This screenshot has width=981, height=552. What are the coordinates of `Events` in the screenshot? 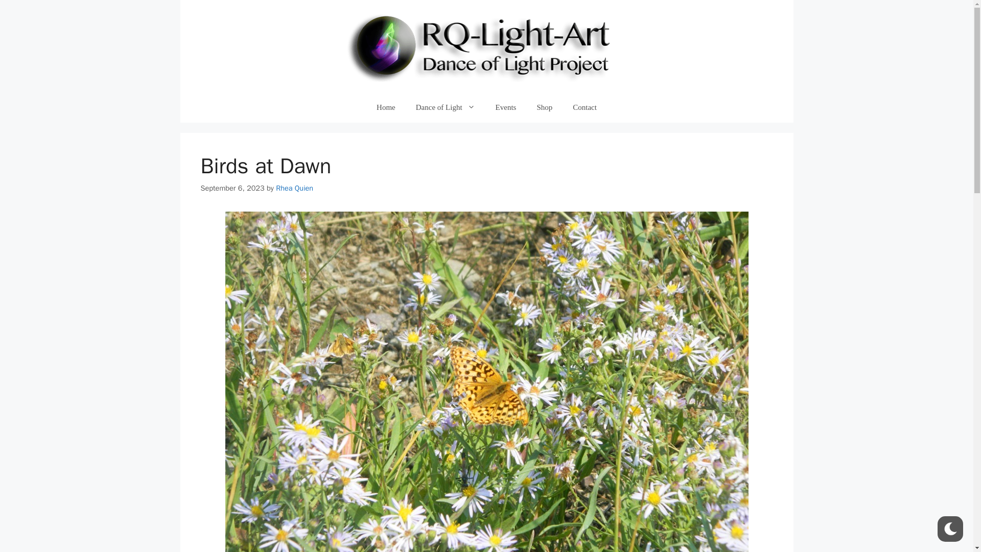 It's located at (506, 107).